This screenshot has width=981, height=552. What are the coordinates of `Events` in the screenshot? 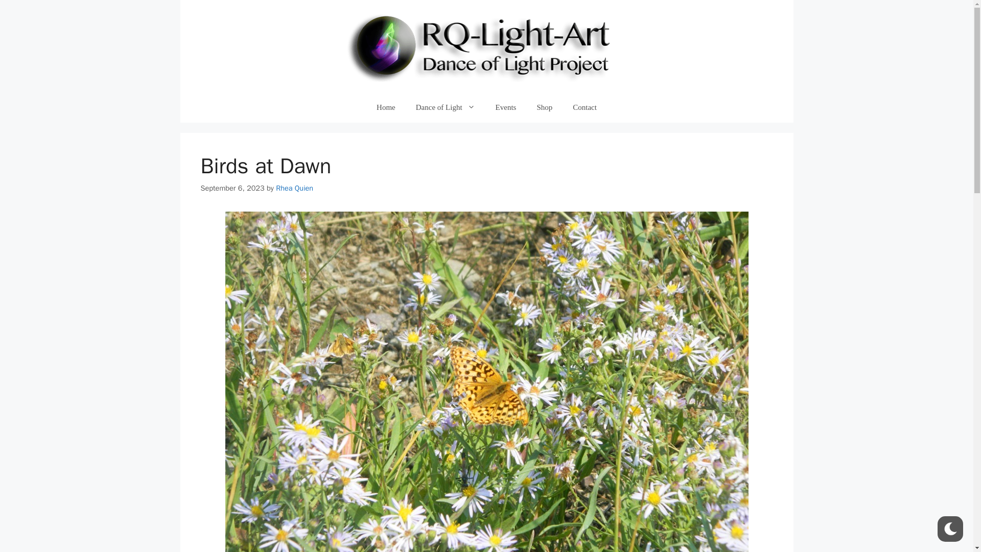 It's located at (506, 107).